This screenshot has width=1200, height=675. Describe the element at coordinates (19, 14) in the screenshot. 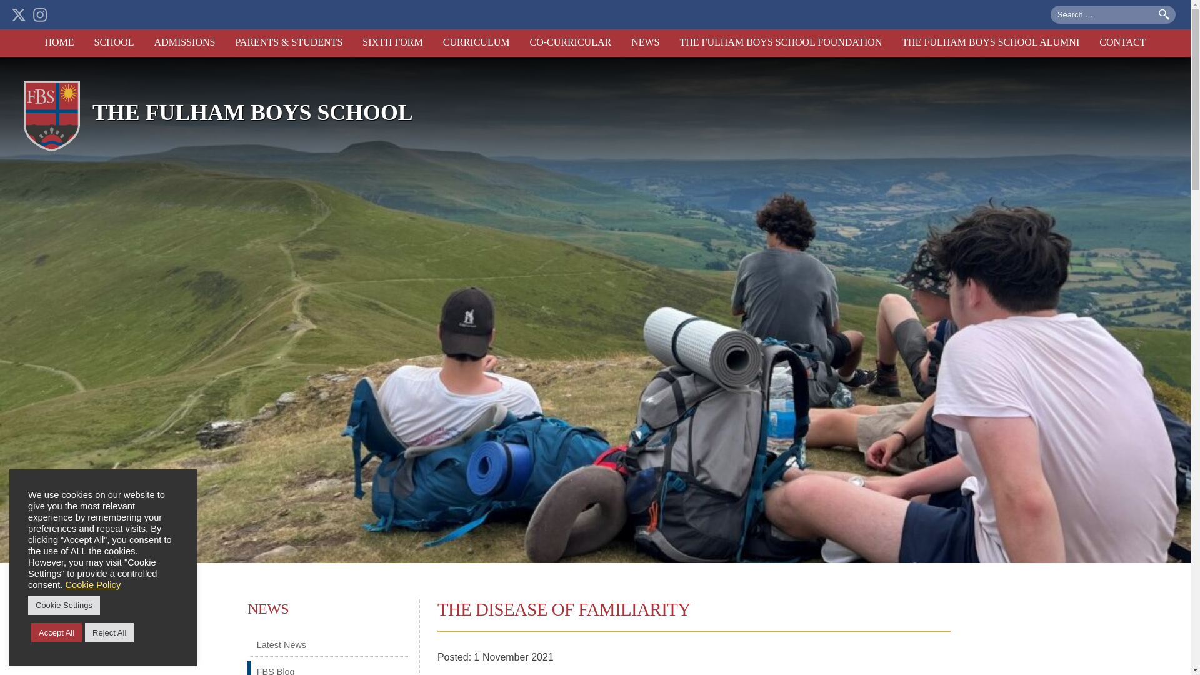

I see `Twitter` at that location.